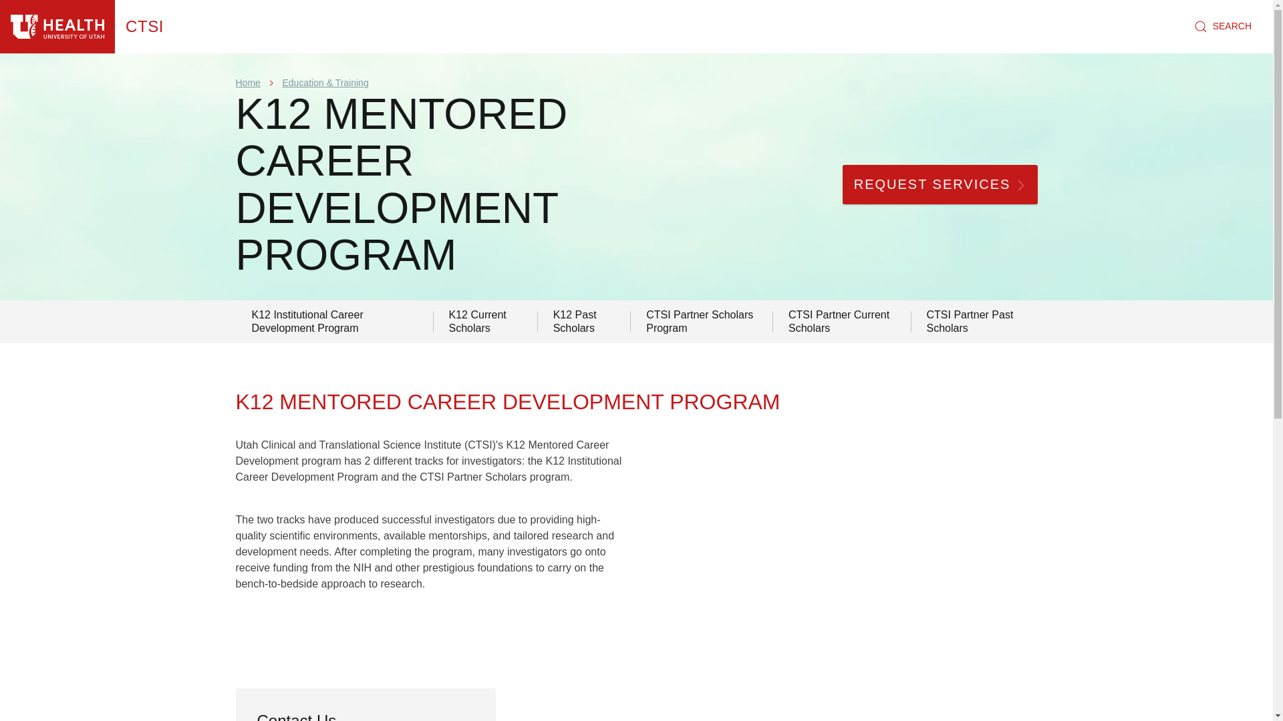  What do you see at coordinates (940, 184) in the screenshot?
I see `REQUEST SERVICES` at bounding box center [940, 184].